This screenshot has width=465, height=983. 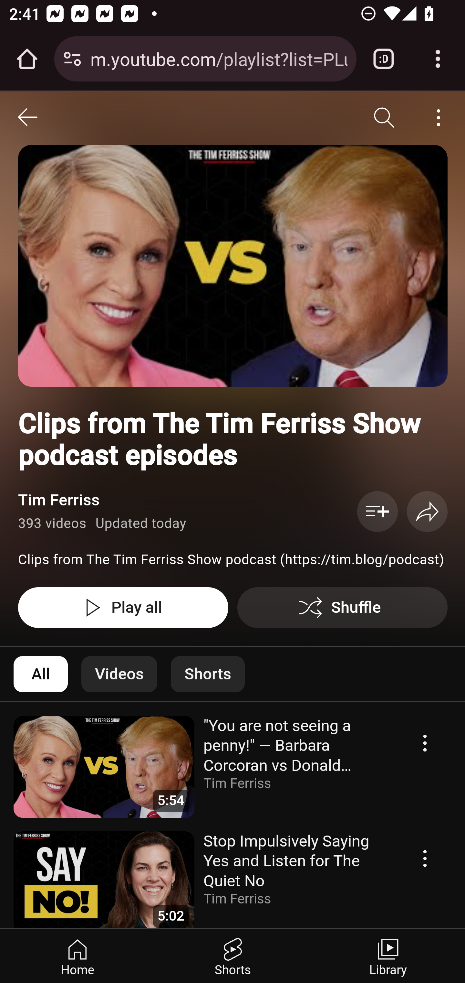 I want to click on Open the home page, so click(x=27, y=59).